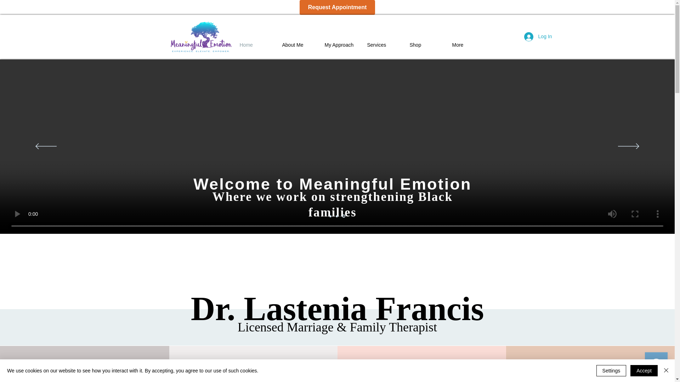 The width and height of the screenshot is (680, 382). Describe the element at coordinates (426, 45) in the screenshot. I see `Shop` at that location.